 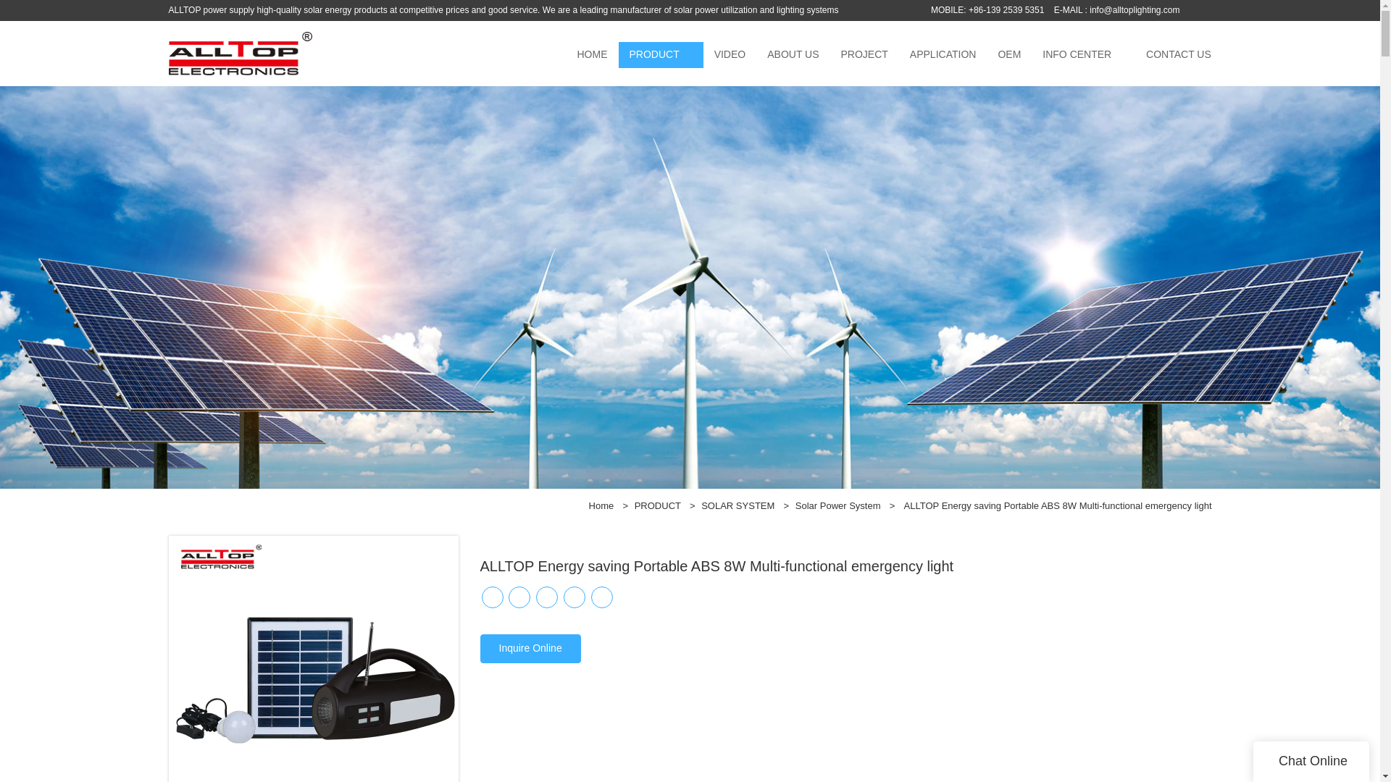 What do you see at coordinates (793, 55) in the screenshot?
I see `ABOUT US` at bounding box center [793, 55].